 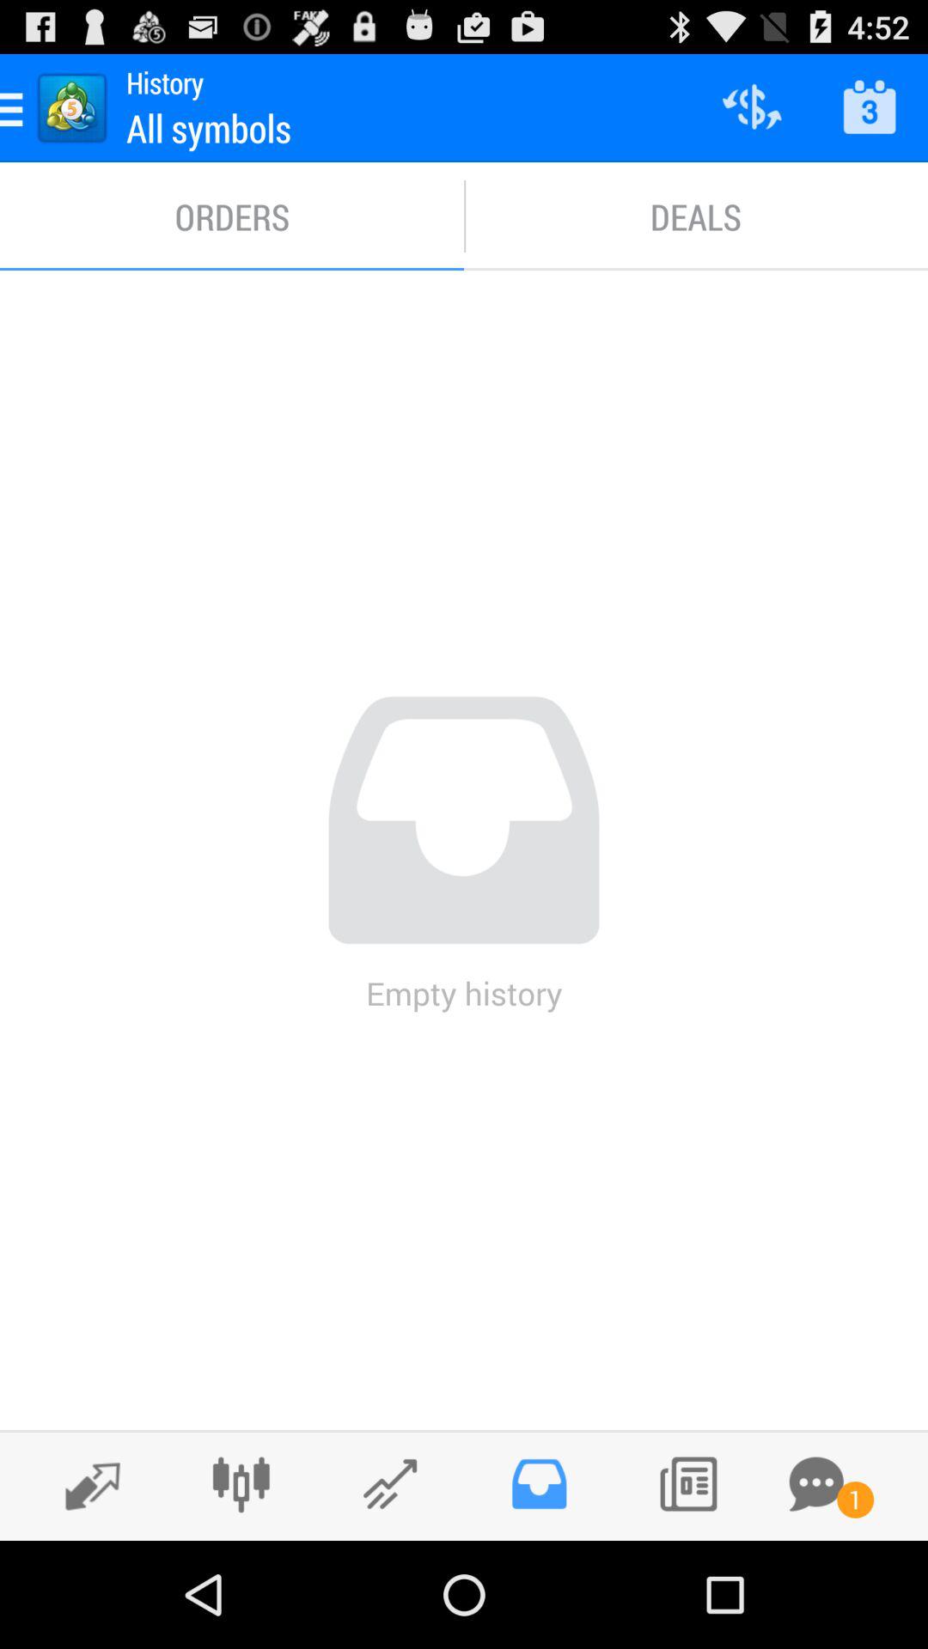 What do you see at coordinates (816, 1484) in the screenshot?
I see `open messages` at bounding box center [816, 1484].